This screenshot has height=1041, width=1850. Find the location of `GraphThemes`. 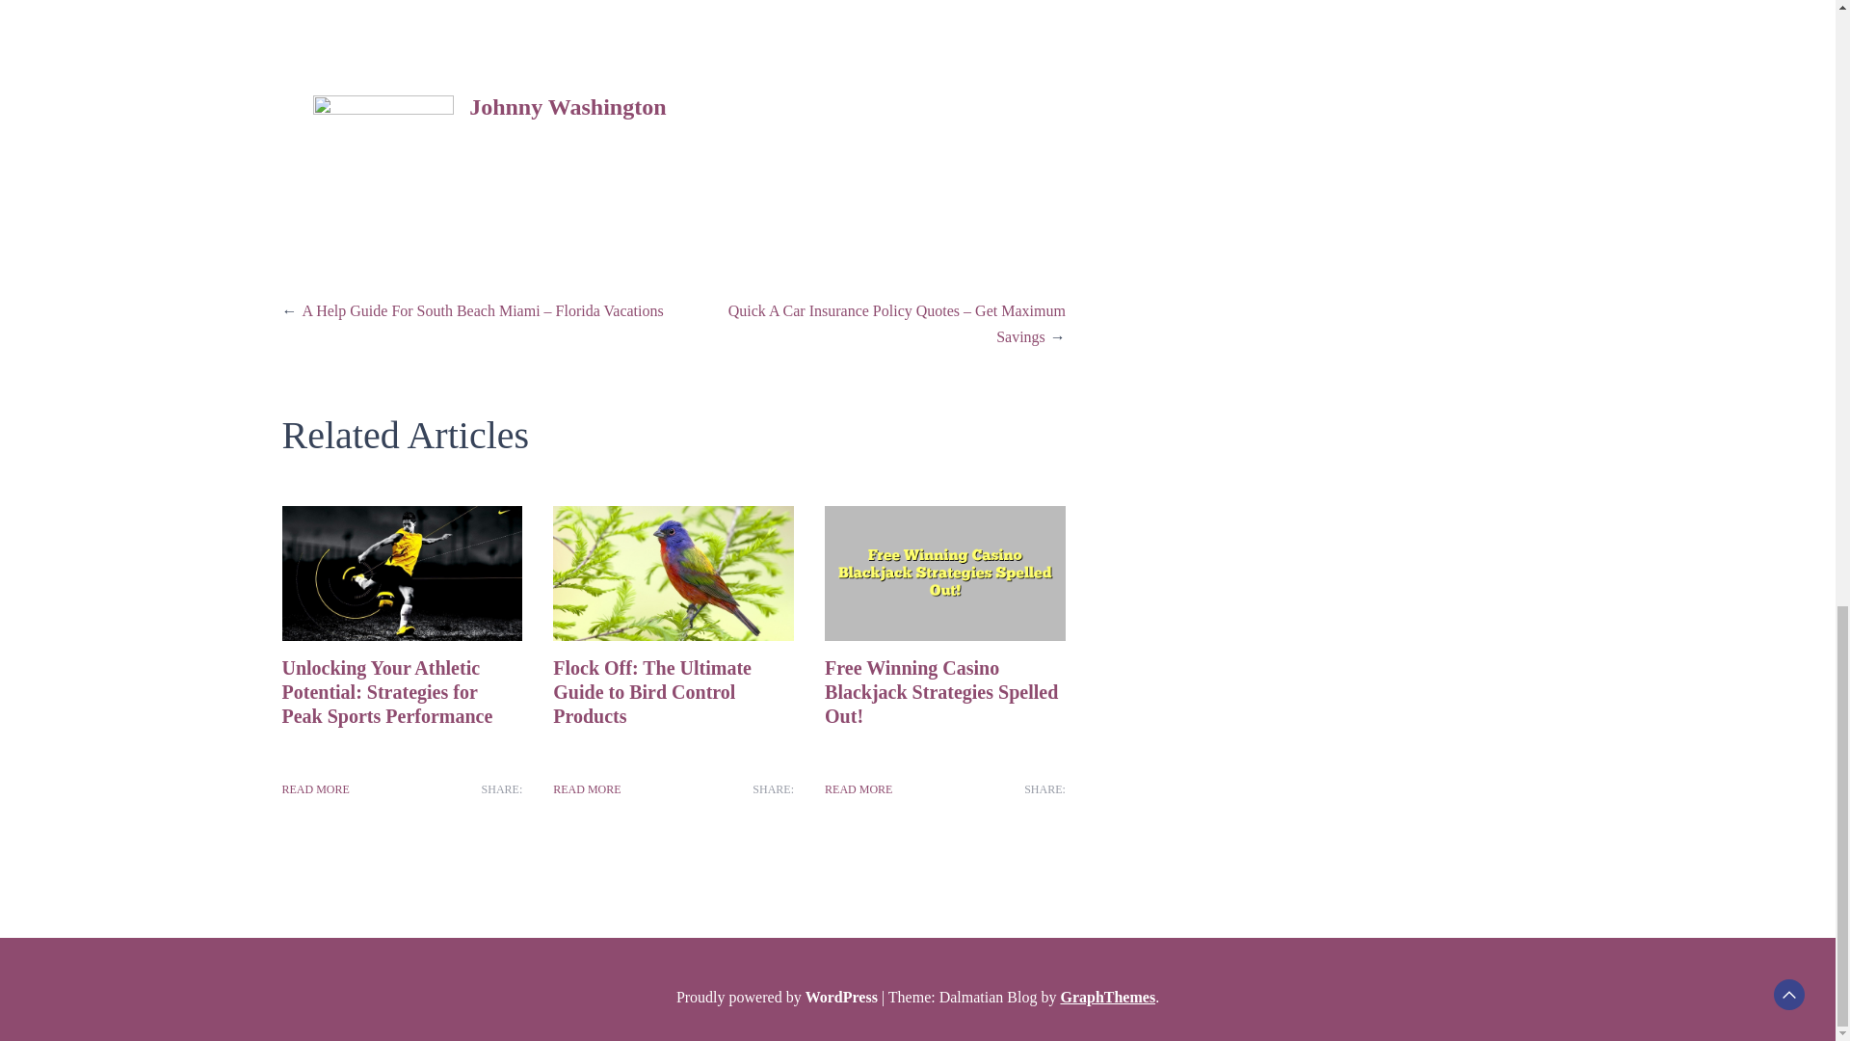

GraphThemes is located at coordinates (1107, 997).